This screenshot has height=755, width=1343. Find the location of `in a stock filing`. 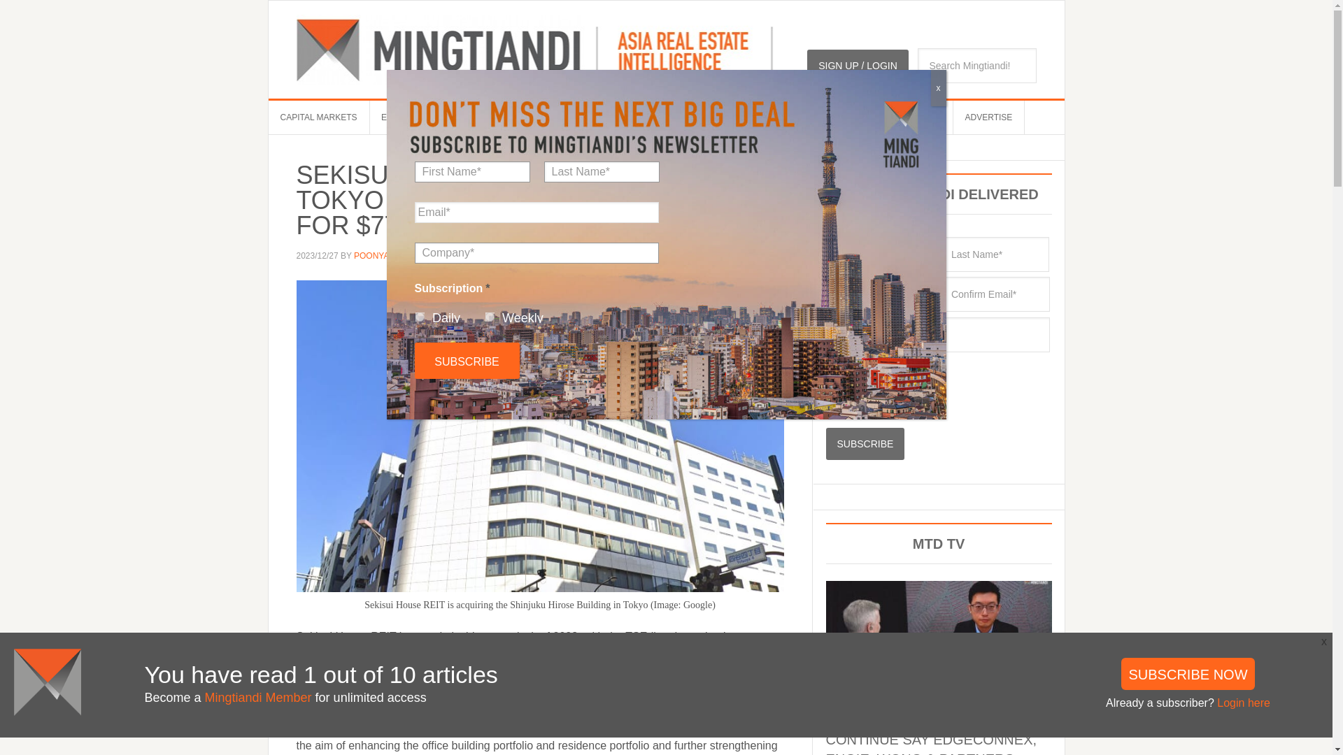

in a stock filing is located at coordinates (565, 727).